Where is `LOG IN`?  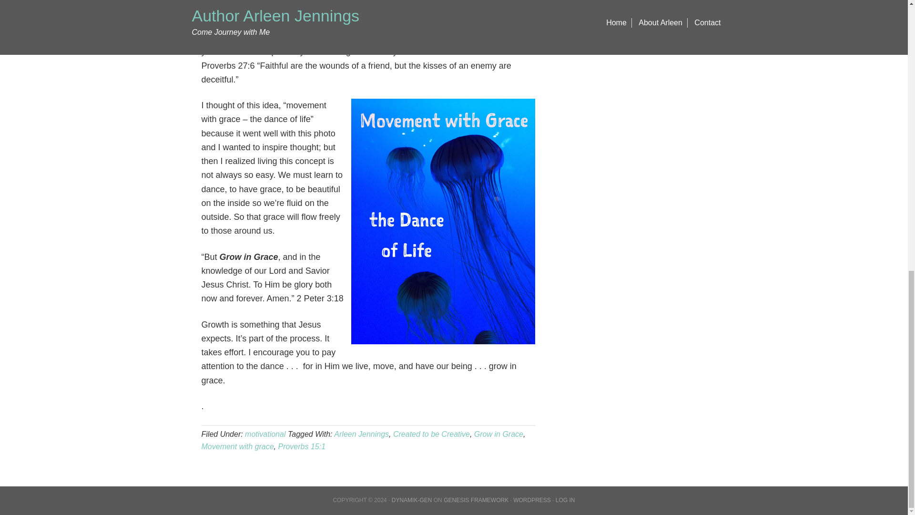
LOG IN is located at coordinates (565, 500).